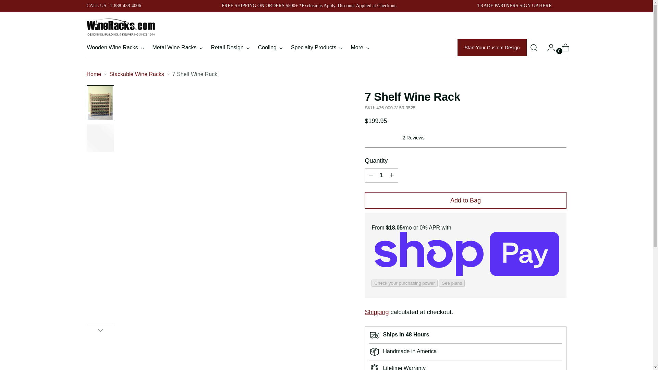  Describe the element at coordinates (381, 175) in the screenshot. I see `1` at that location.